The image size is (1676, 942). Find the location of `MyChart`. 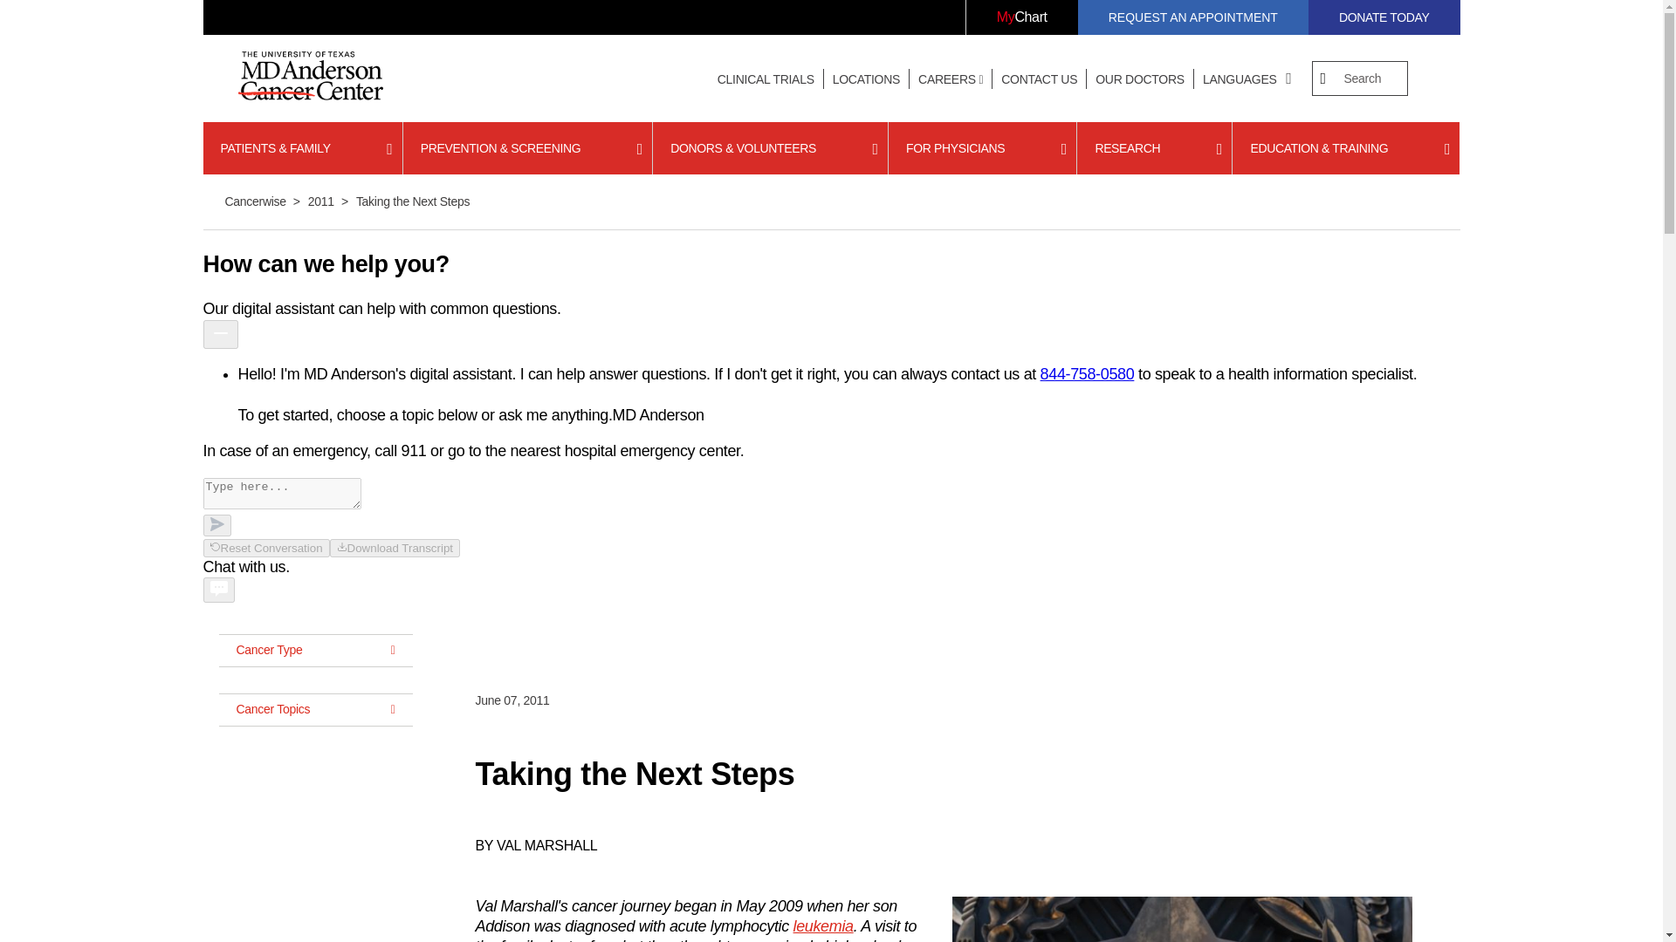

MyChart is located at coordinates (1021, 17).